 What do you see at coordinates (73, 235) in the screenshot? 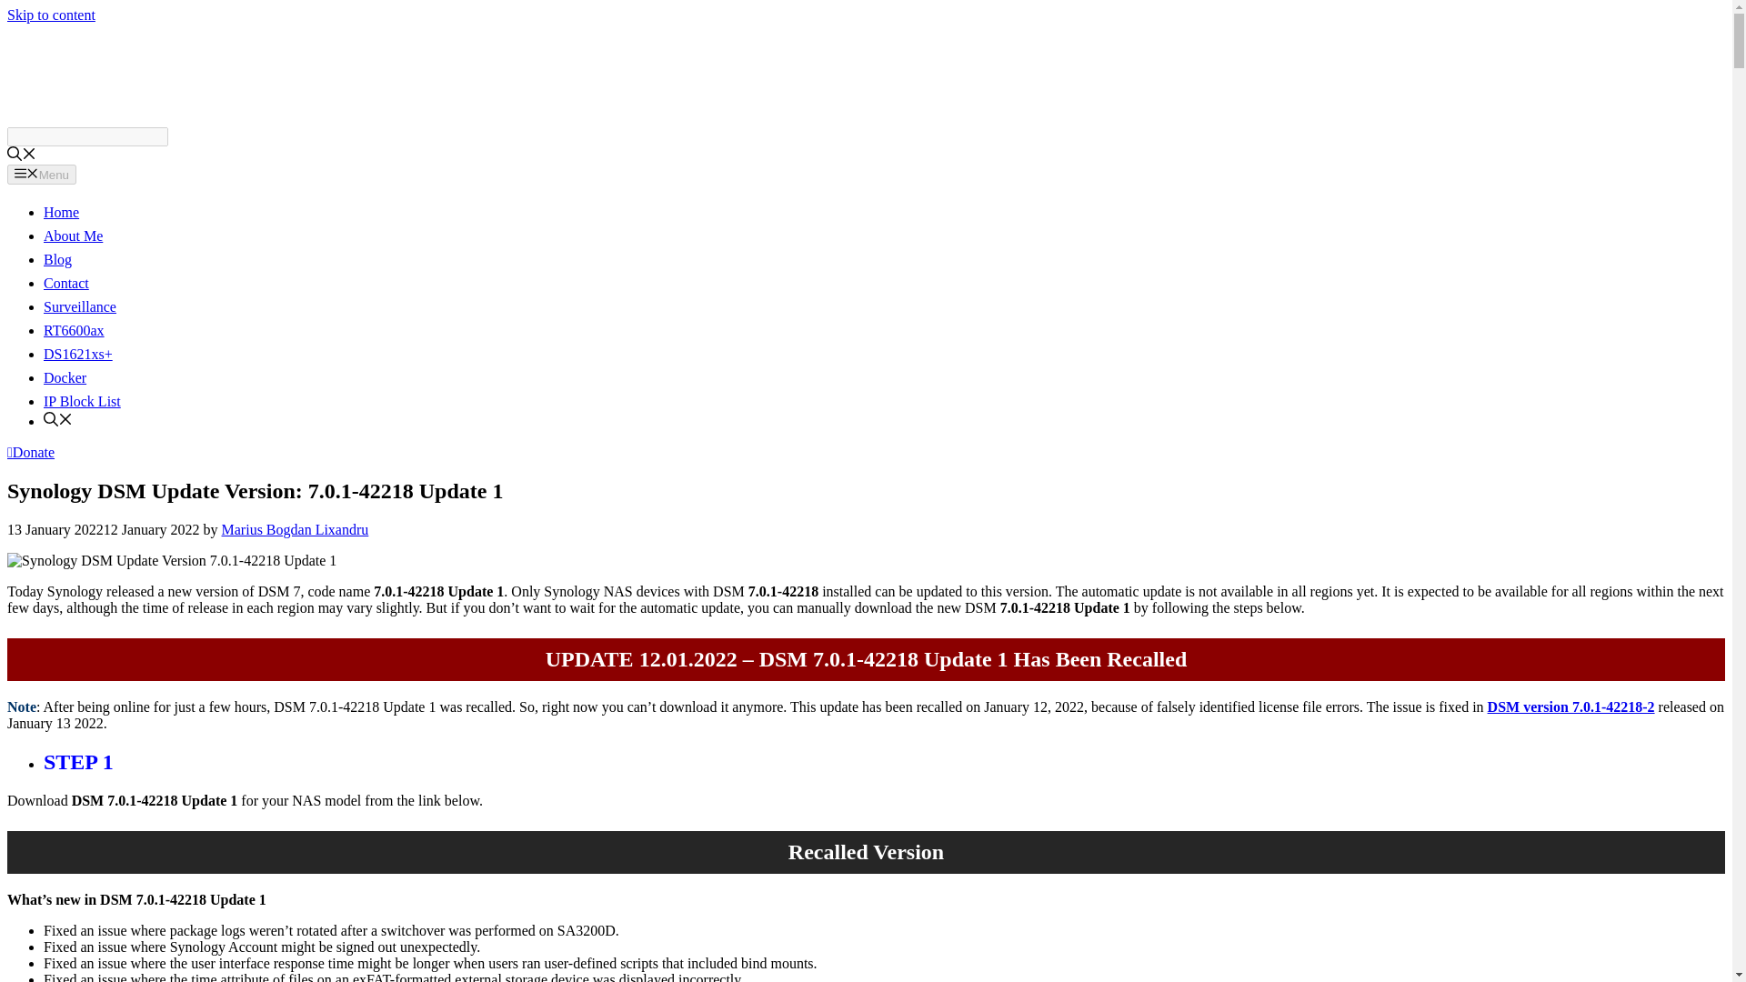
I see `About Me` at bounding box center [73, 235].